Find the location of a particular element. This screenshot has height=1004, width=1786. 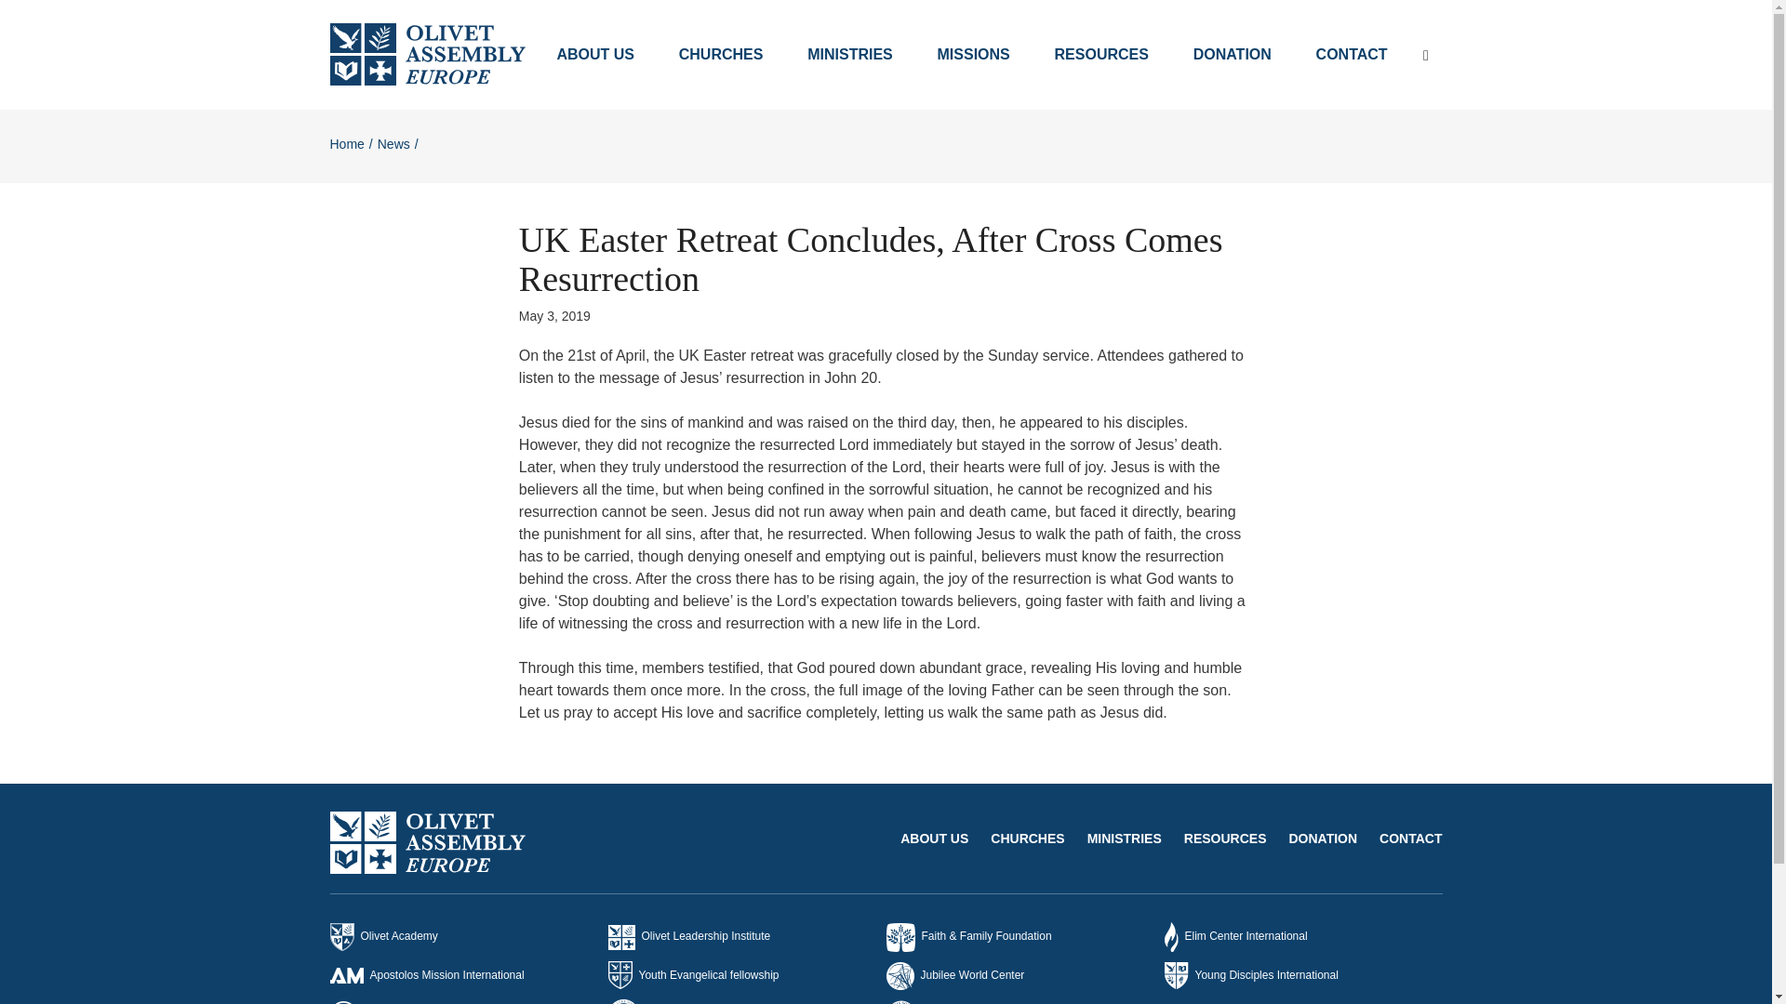

MINISTRIES is located at coordinates (850, 54).